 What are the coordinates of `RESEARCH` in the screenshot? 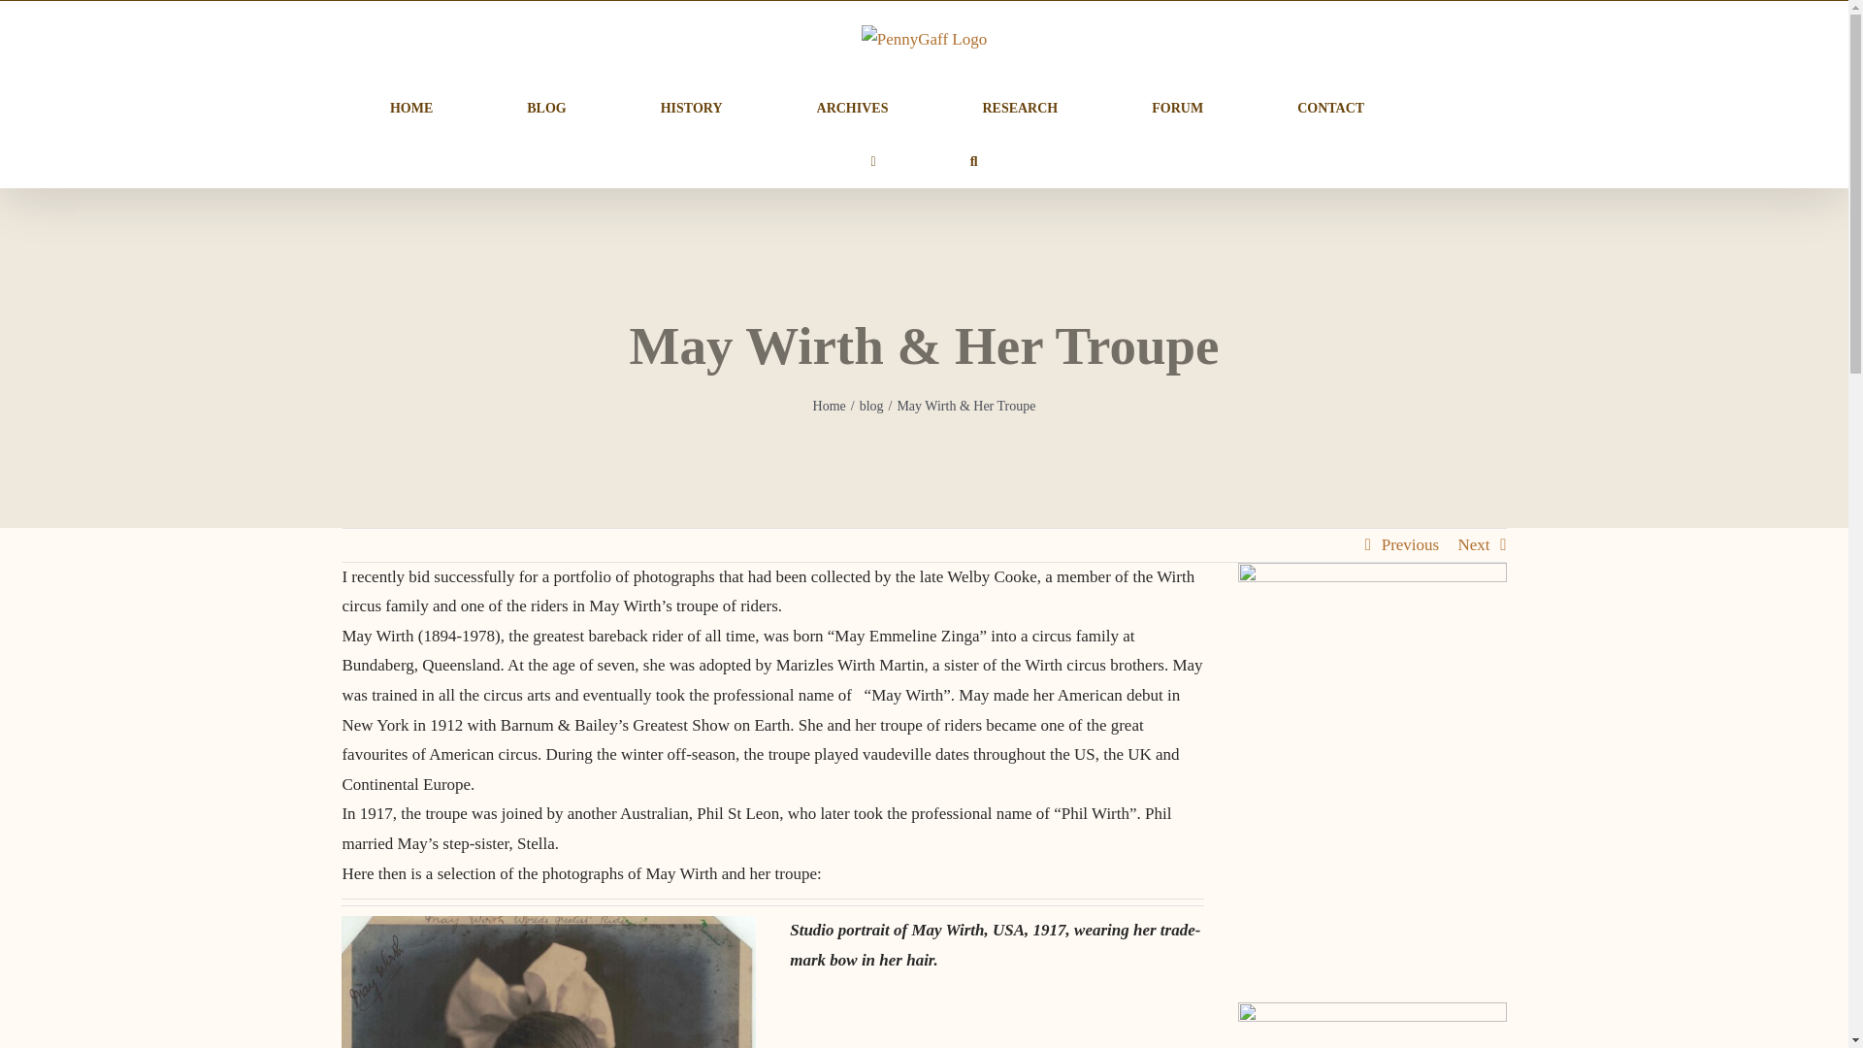 It's located at (1019, 107).